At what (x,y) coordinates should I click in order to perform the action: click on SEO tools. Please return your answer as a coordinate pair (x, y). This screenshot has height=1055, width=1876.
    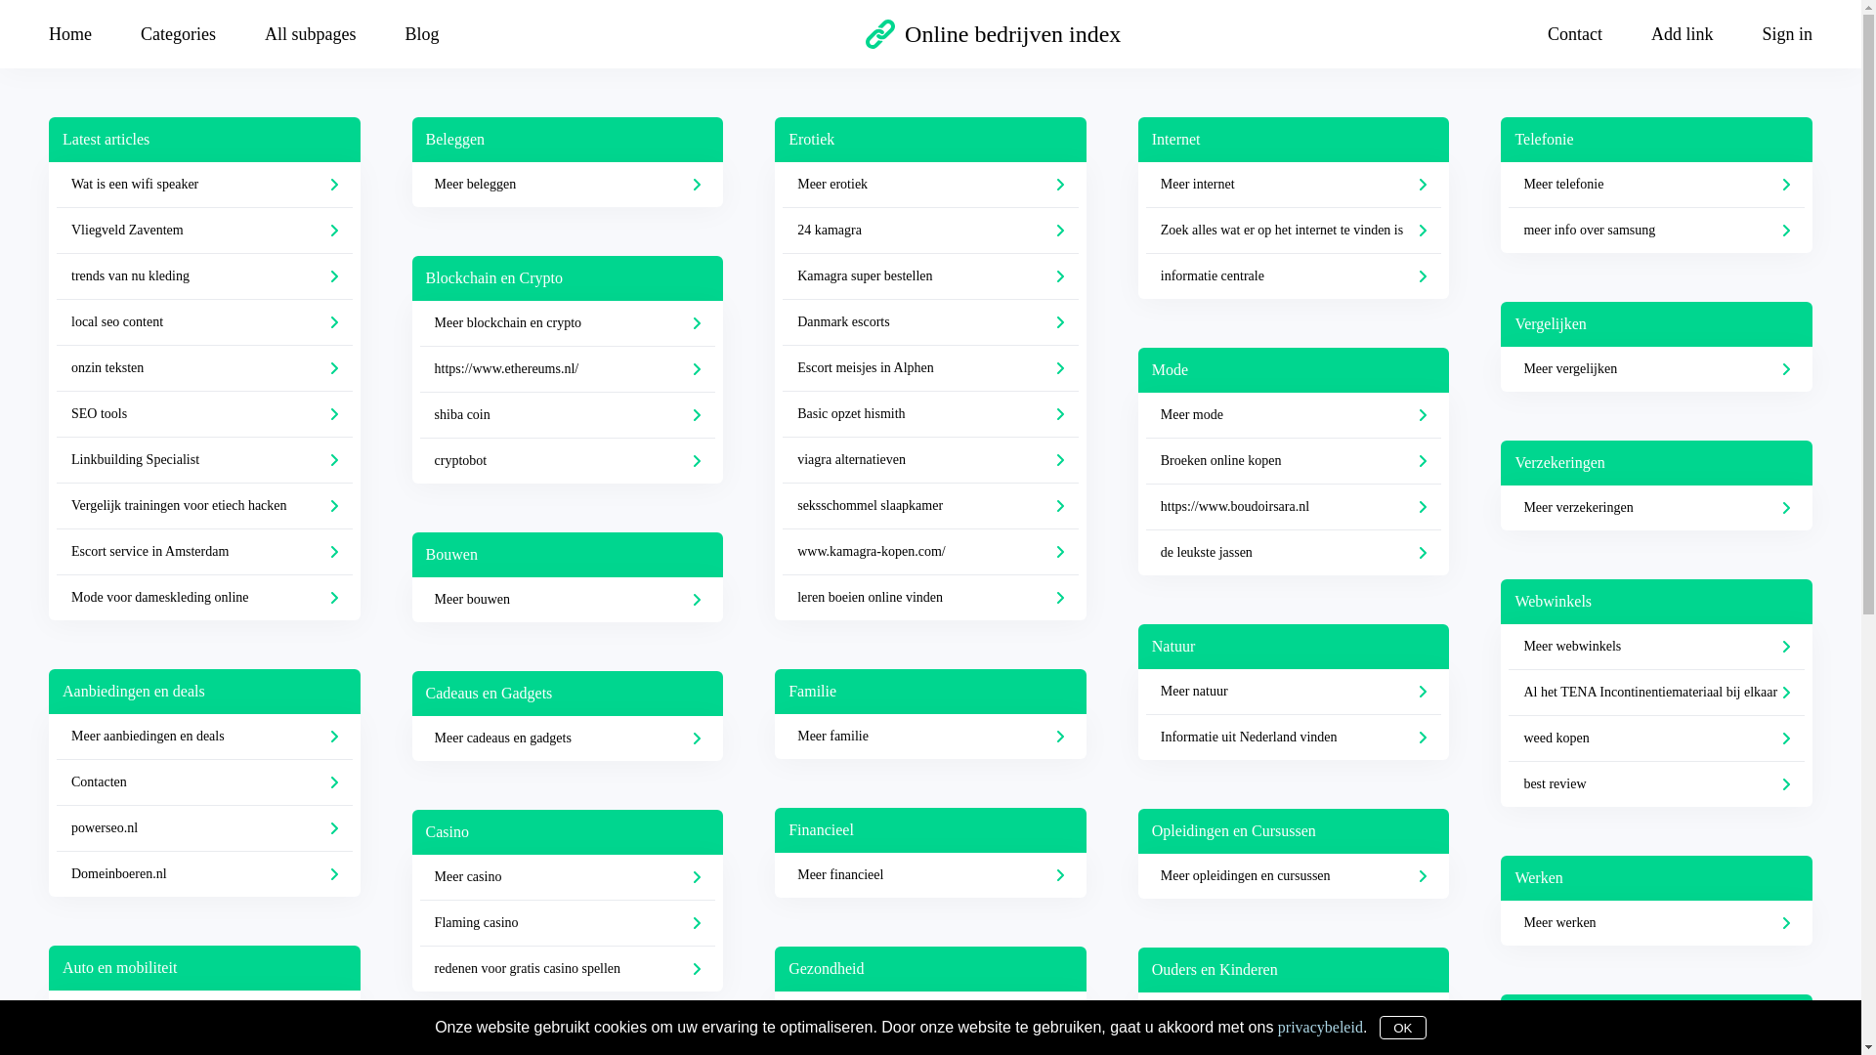
    Looking at the image, I should click on (205, 414).